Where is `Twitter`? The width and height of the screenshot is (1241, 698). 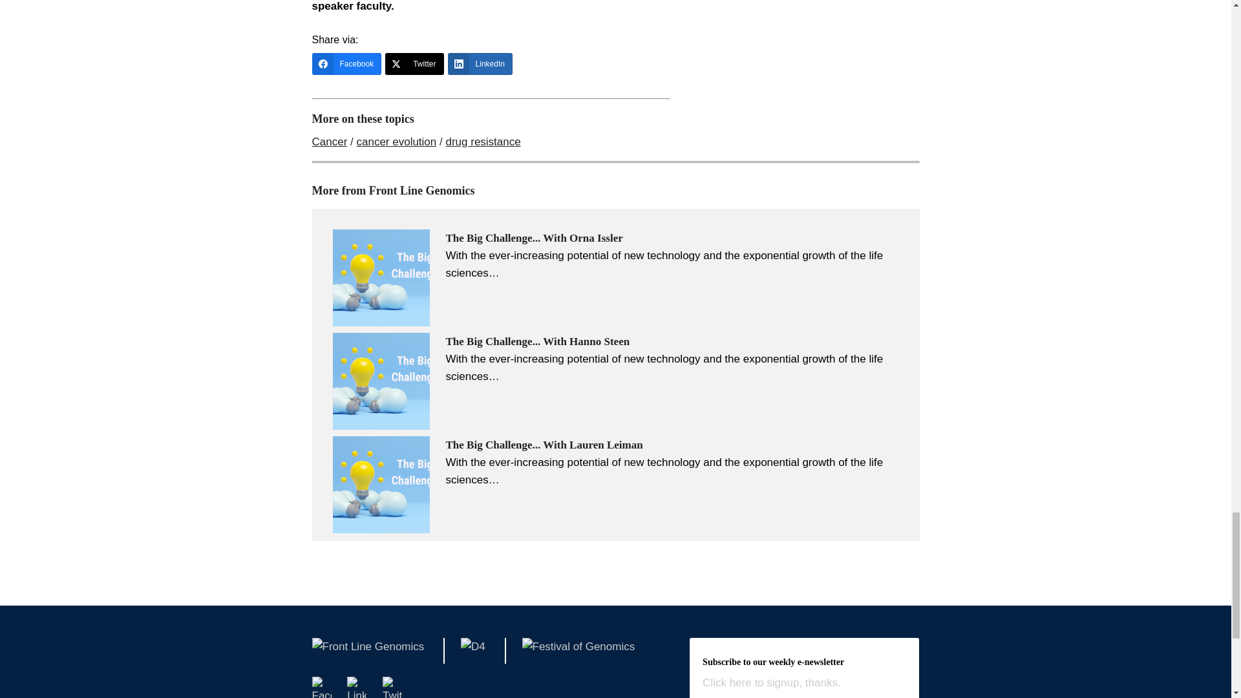
Twitter is located at coordinates (392, 687).